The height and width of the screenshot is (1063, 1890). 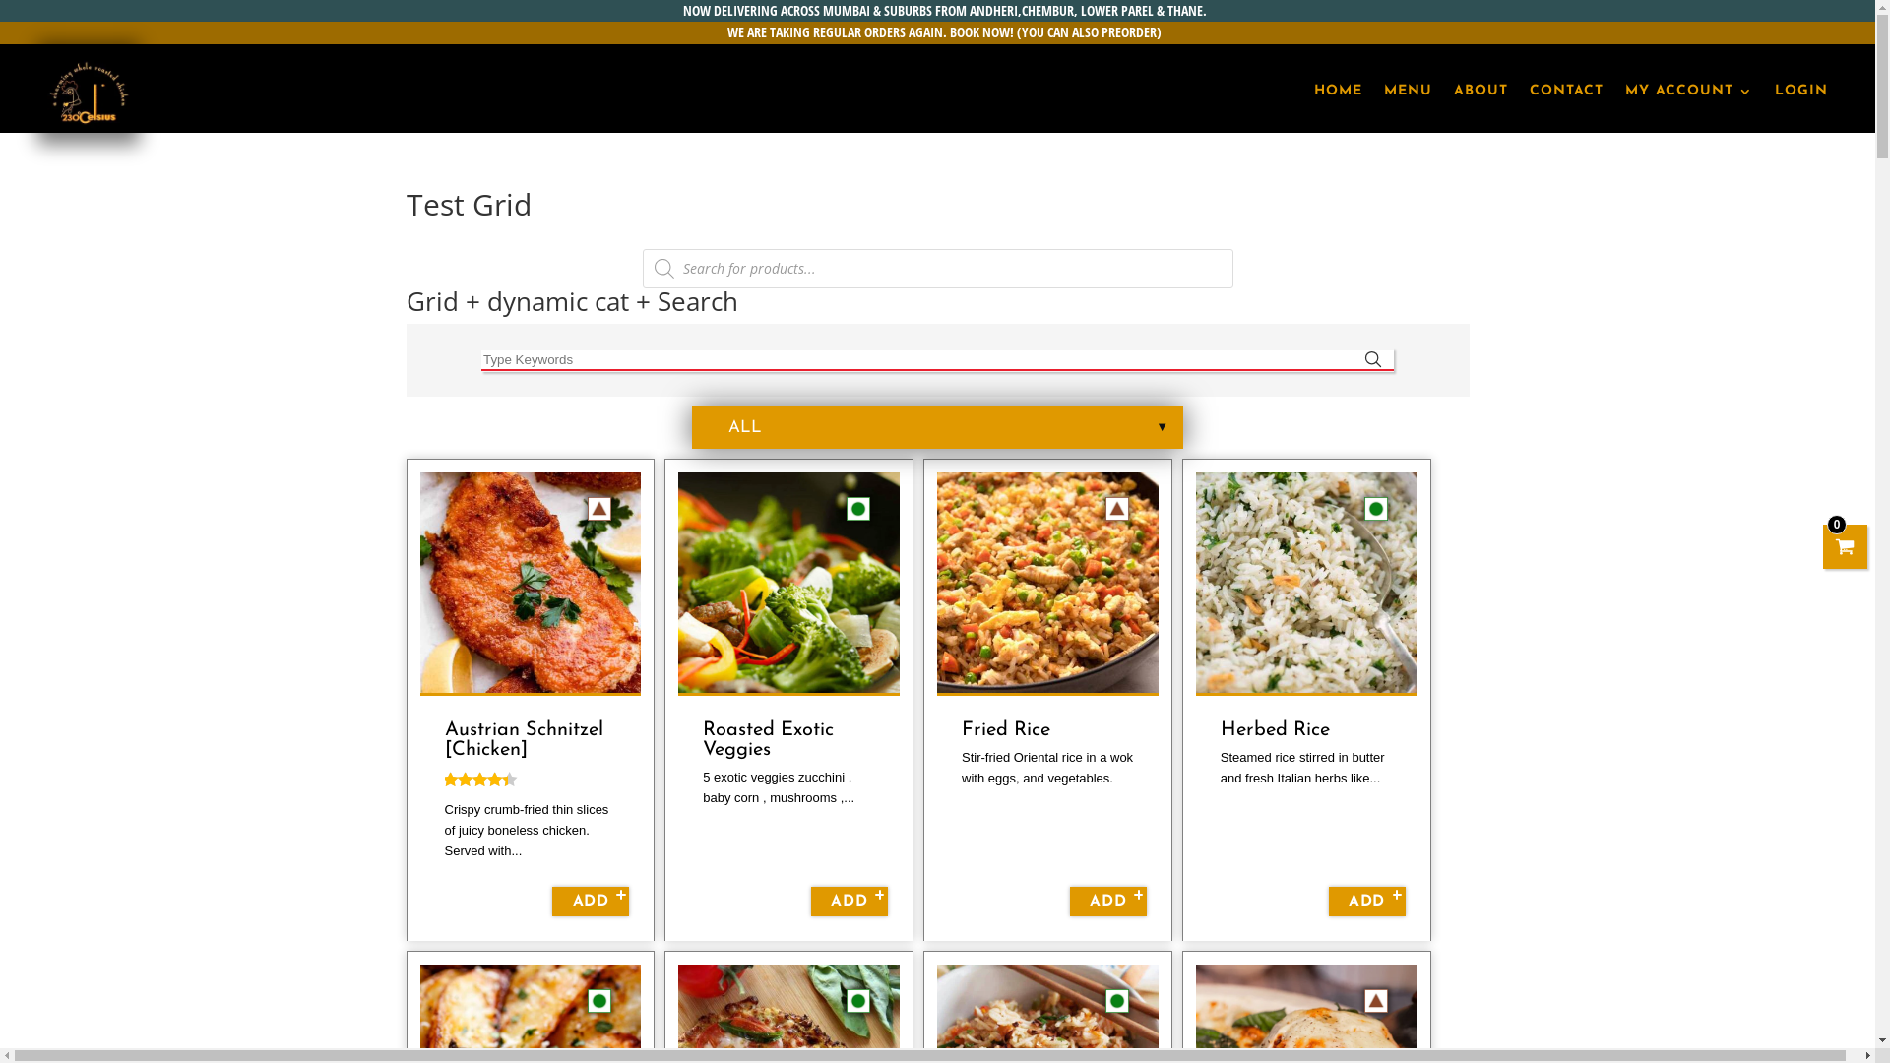 What do you see at coordinates (768, 740) in the screenshot?
I see `Roasted Exotic Veggies` at bounding box center [768, 740].